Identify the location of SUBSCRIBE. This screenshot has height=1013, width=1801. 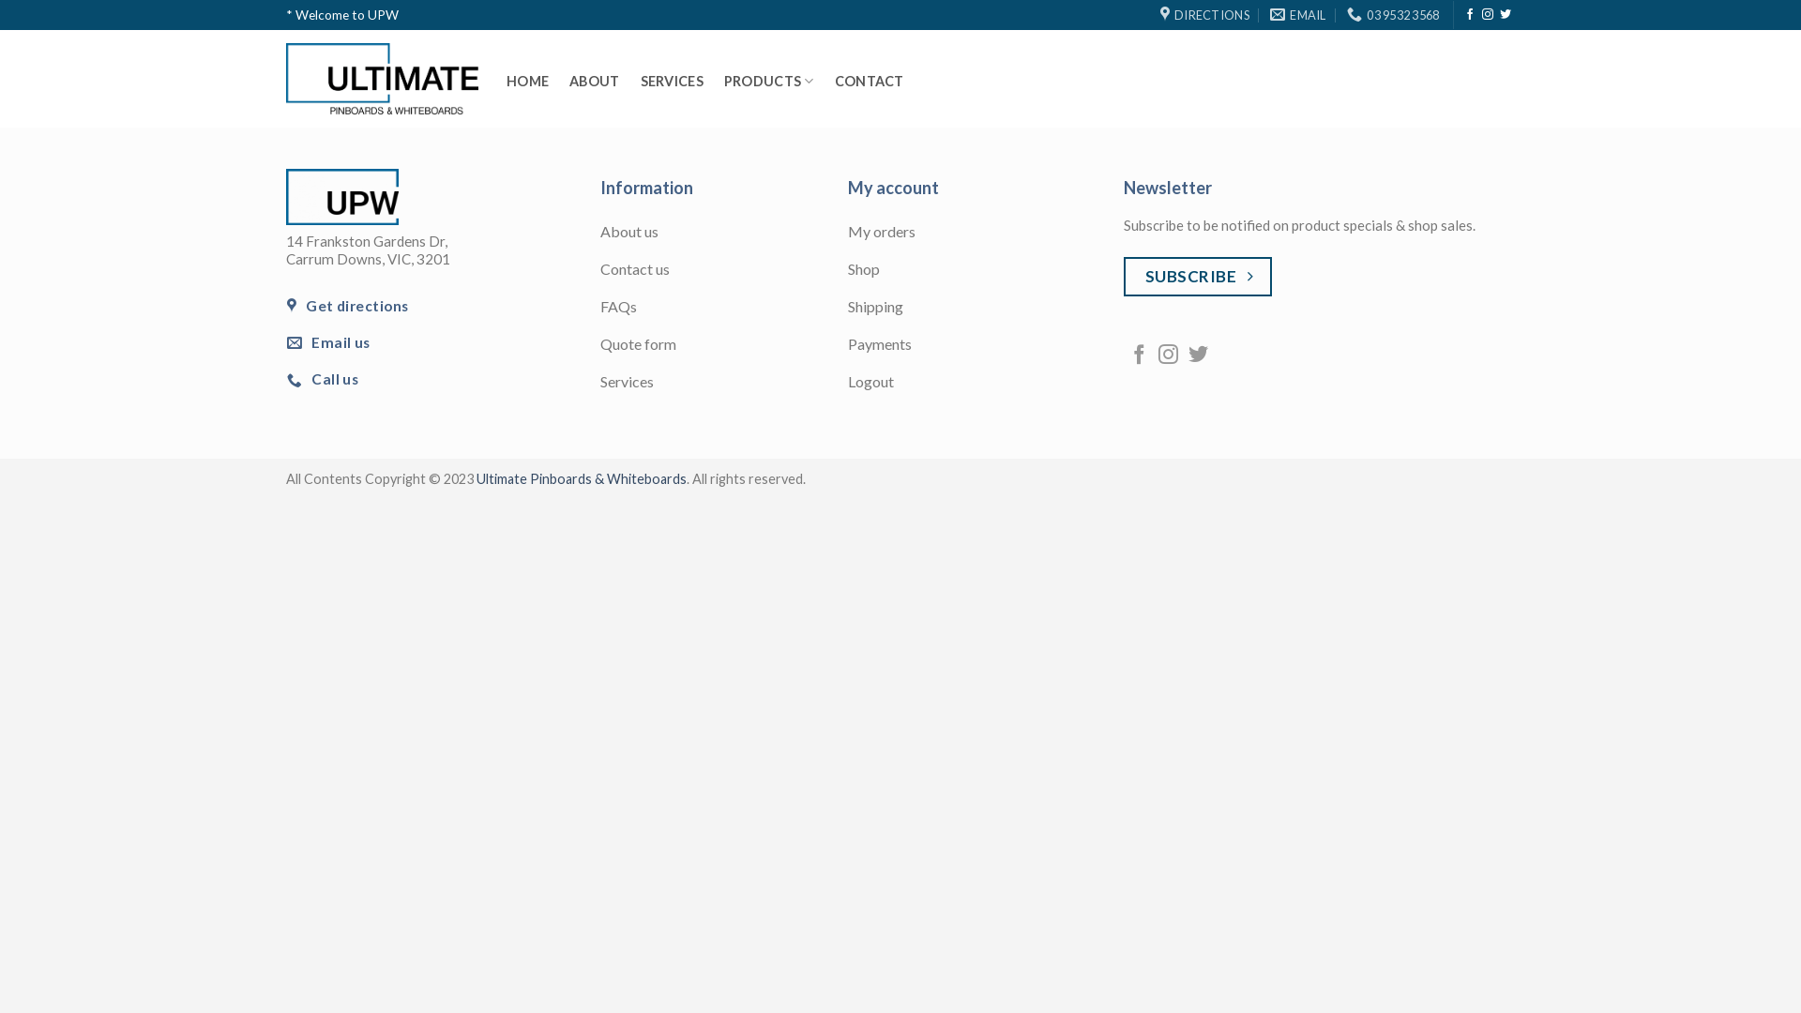
(1198, 278).